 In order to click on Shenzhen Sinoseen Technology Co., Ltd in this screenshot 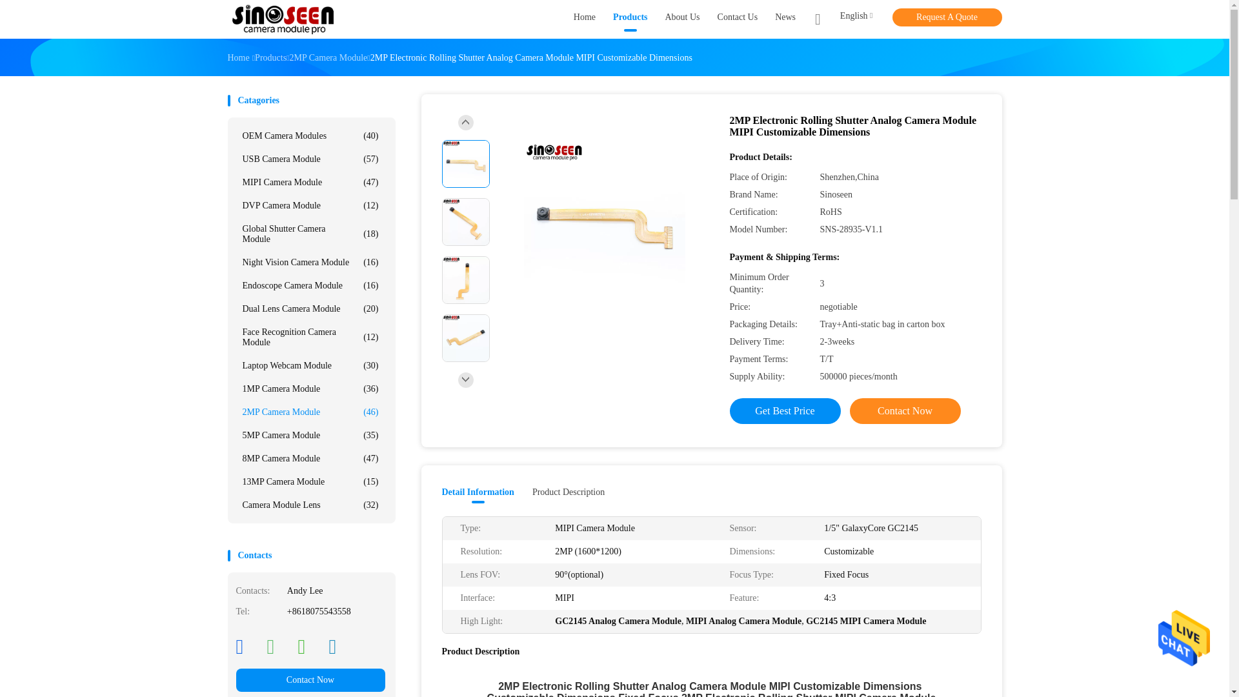, I will do `click(284, 19)`.